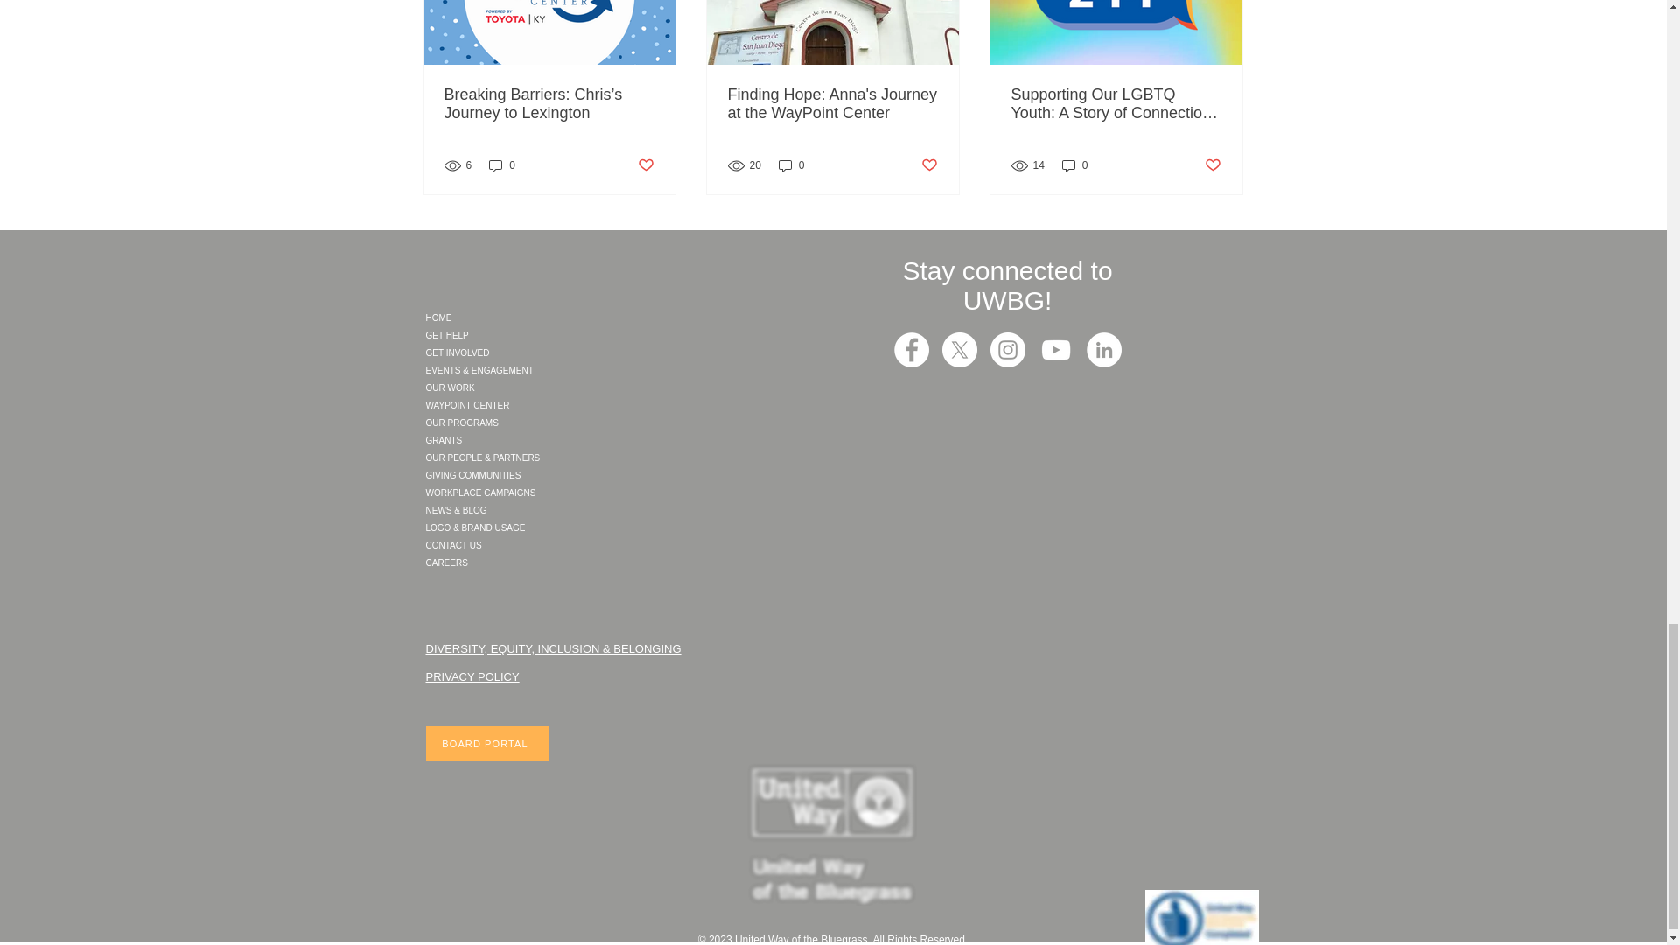  What do you see at coordinates (533, 336) in the screenshot?
I see `GET HELP` at bounding box center [533, 336].